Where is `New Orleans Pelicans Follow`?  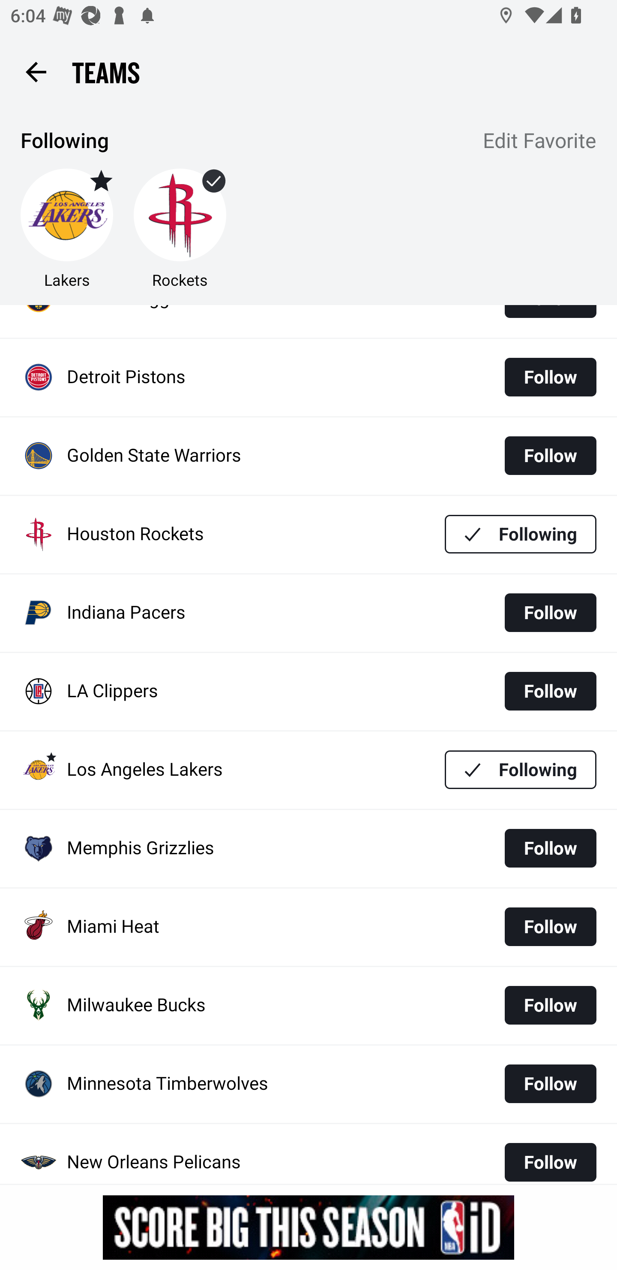
New Orleans Pelicans Follow is located at coordinates (308, 1153).